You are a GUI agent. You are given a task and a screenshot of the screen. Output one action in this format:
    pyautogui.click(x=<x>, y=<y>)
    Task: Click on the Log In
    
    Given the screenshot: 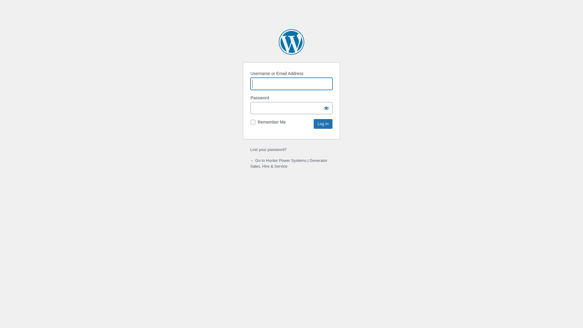 What is the action you would take?
    pyautogui.click(x=323, y=124)
    